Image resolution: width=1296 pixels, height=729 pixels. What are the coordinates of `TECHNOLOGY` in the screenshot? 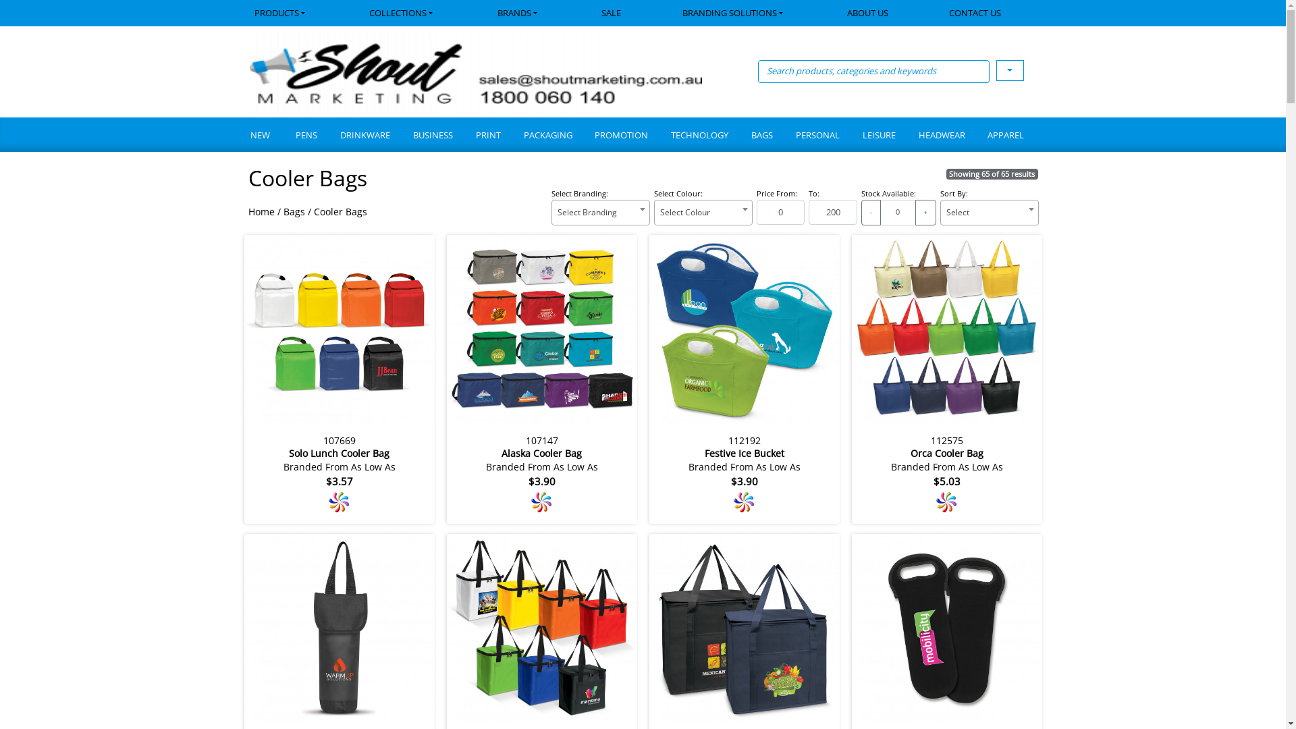 It's located at (699, 136).